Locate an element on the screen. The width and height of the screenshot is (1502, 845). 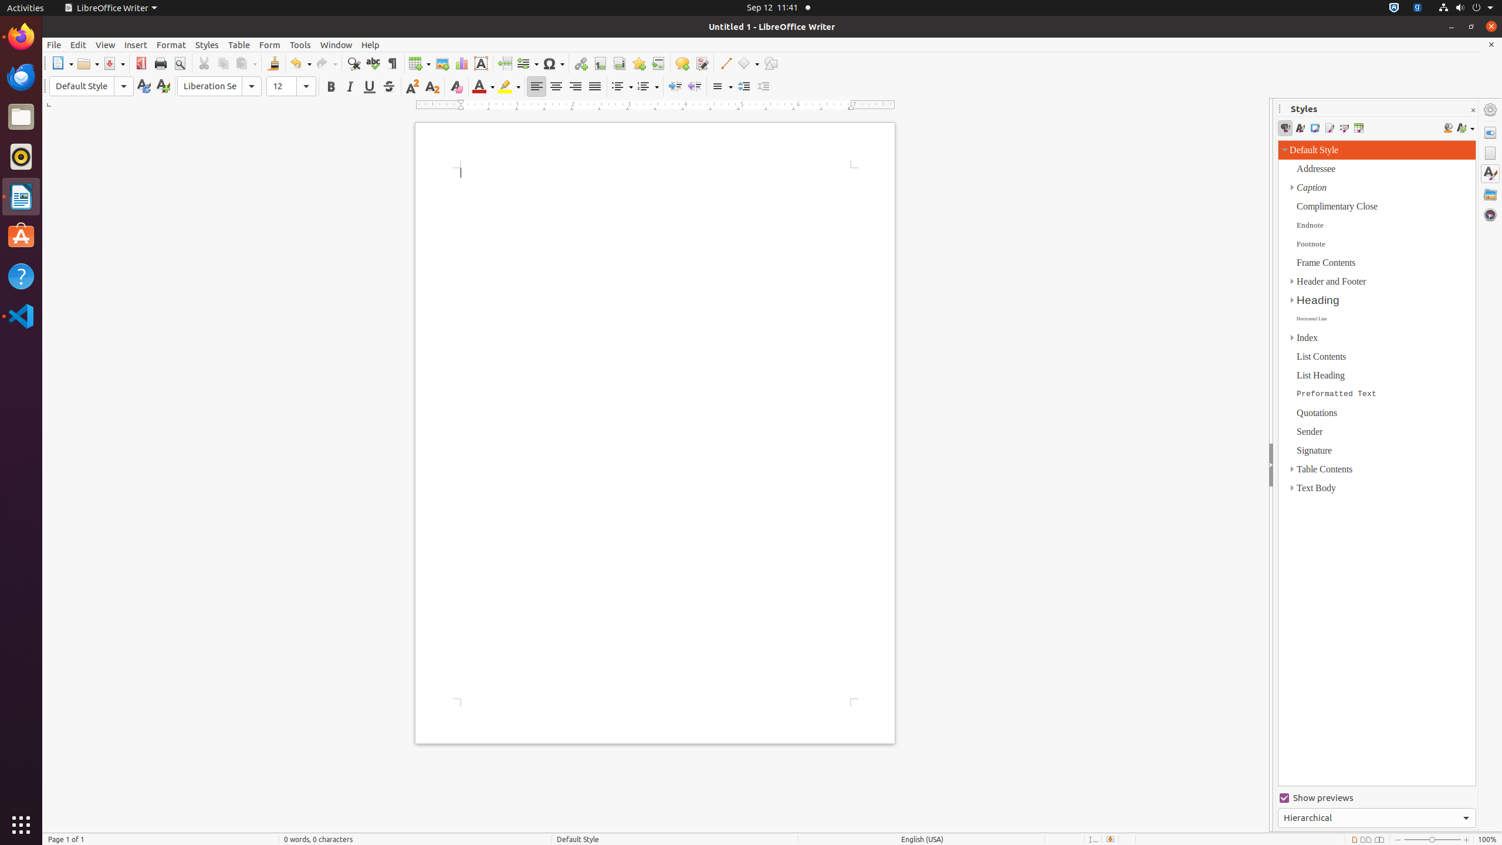
Table is located at coordinates (239, 45).